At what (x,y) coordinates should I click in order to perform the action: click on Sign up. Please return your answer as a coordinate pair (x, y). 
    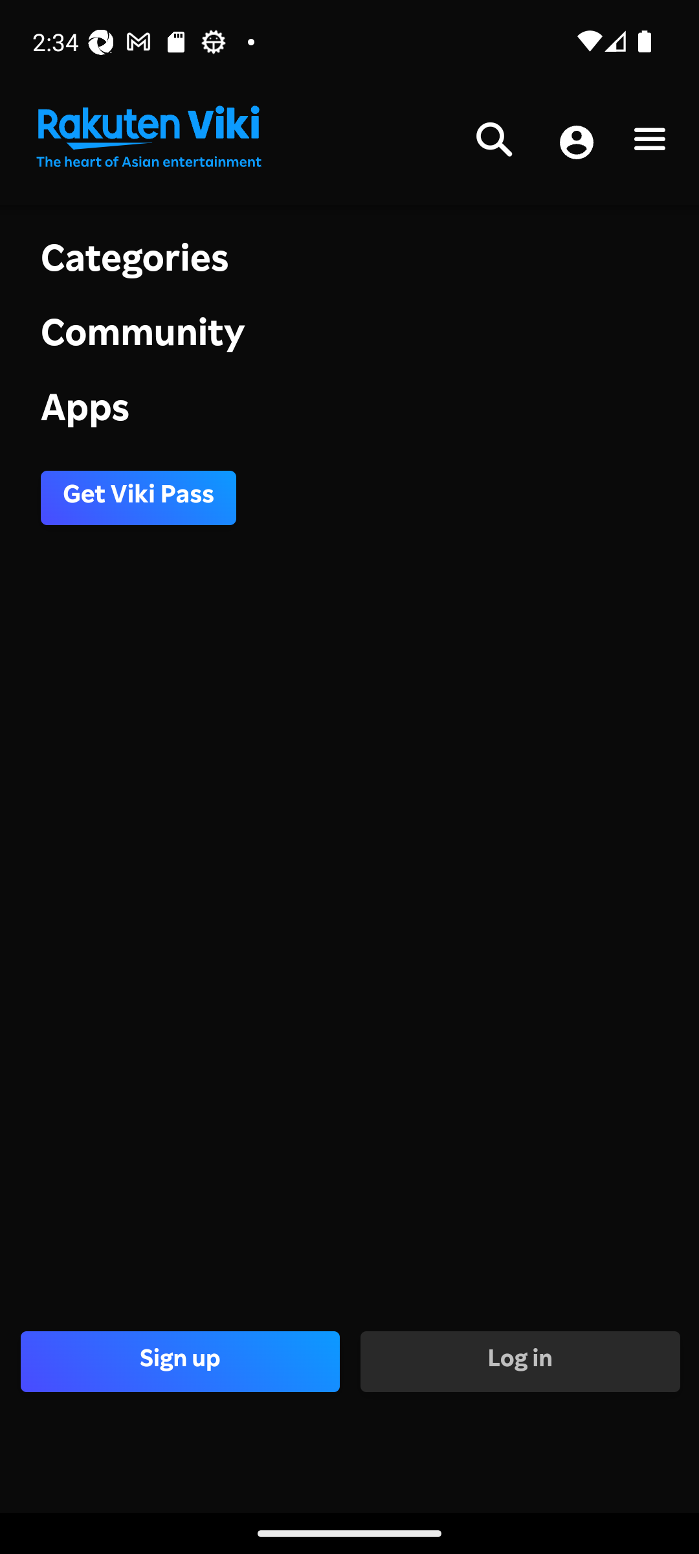
    Looking at the image, I should click on (180, 1361).